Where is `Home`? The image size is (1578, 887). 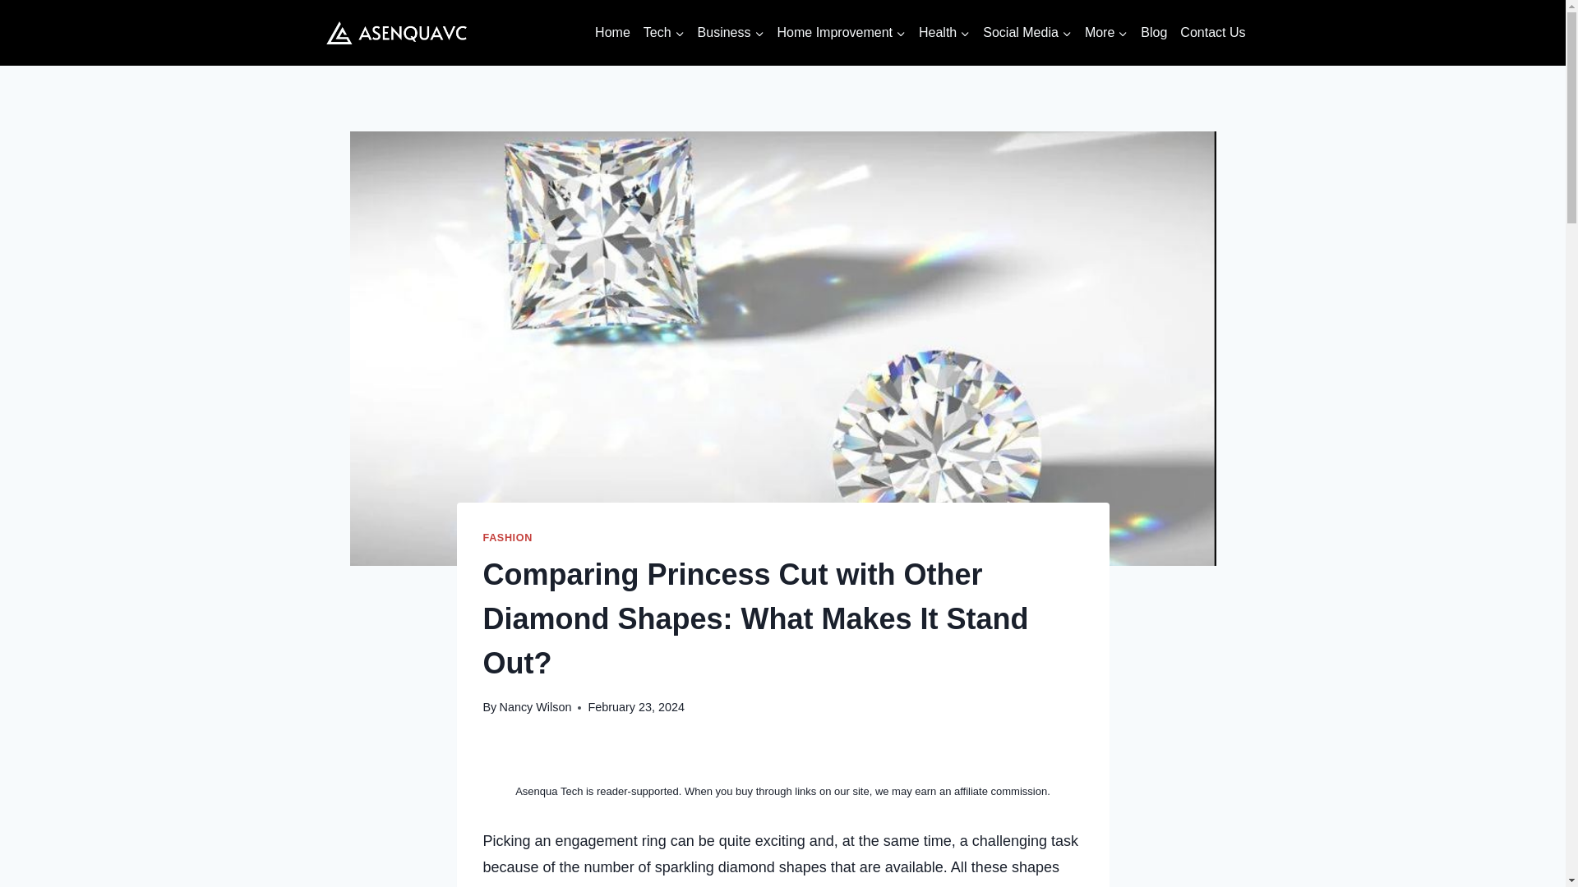
Home is located at coordinates (613, 33).